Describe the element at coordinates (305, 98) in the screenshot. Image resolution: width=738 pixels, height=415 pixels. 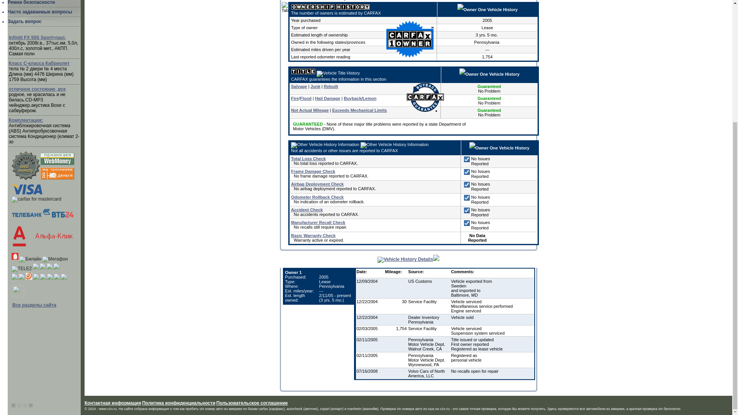
I see `Flood` at that location.